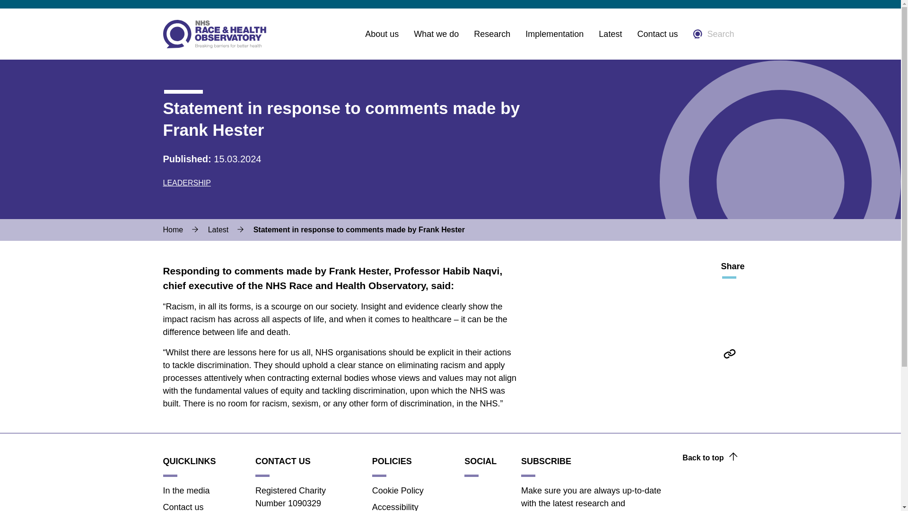 This screenshot has width=908, height=511. I want to click on Research, so click(492, 34).